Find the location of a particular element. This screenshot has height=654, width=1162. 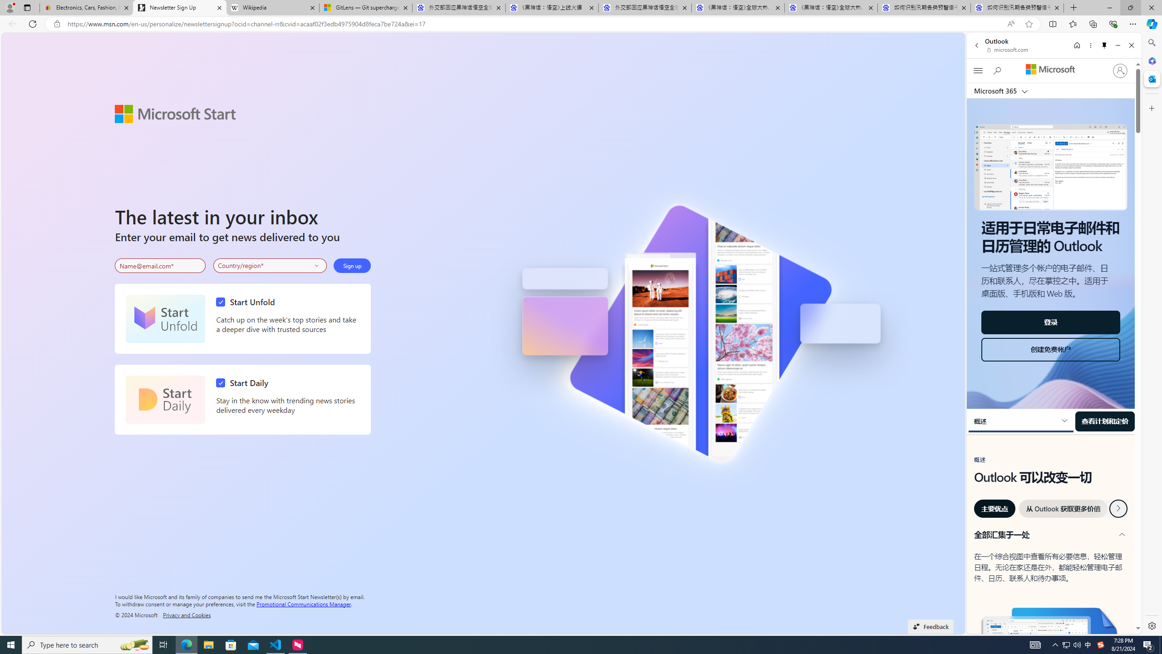

Start Unfold is located at coordinates (248, 302).